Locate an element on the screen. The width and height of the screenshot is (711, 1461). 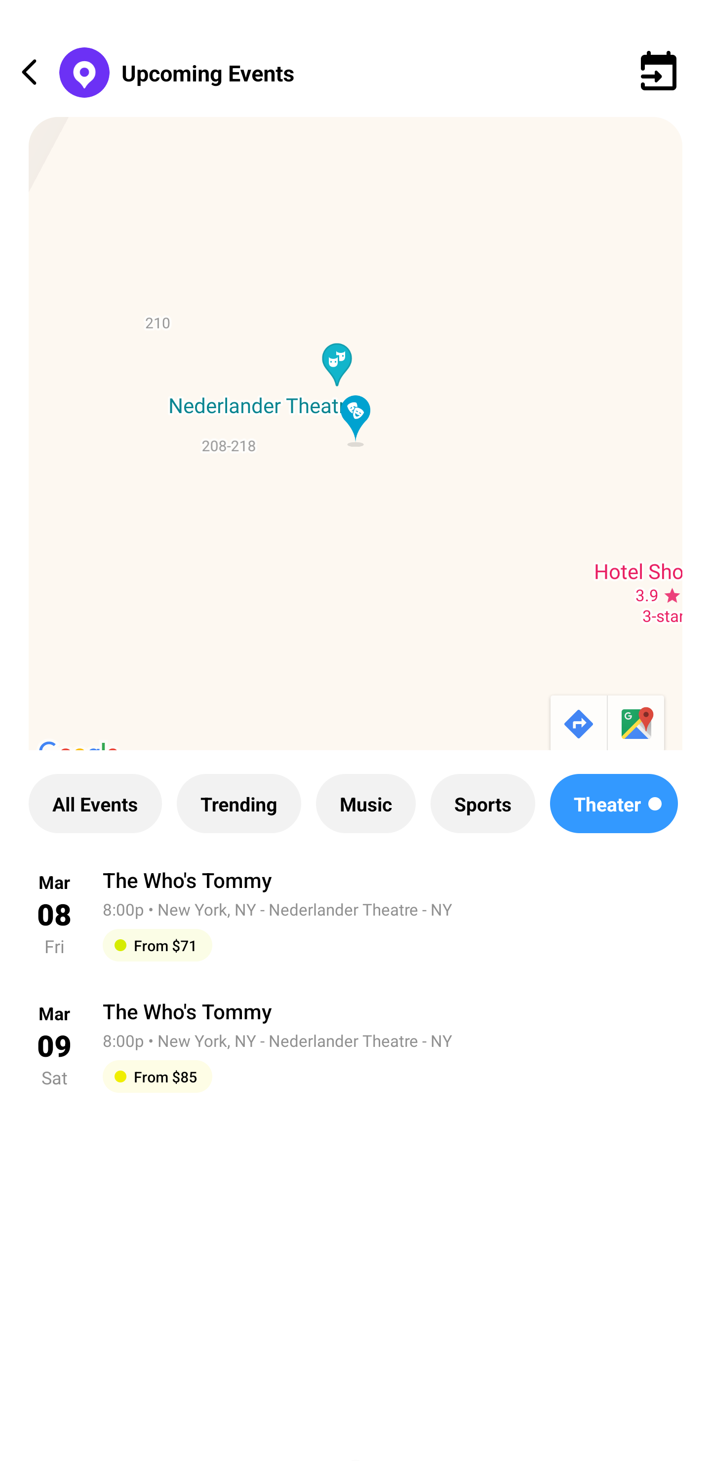
Open in Google Maps is located at coordinates (637, 725).